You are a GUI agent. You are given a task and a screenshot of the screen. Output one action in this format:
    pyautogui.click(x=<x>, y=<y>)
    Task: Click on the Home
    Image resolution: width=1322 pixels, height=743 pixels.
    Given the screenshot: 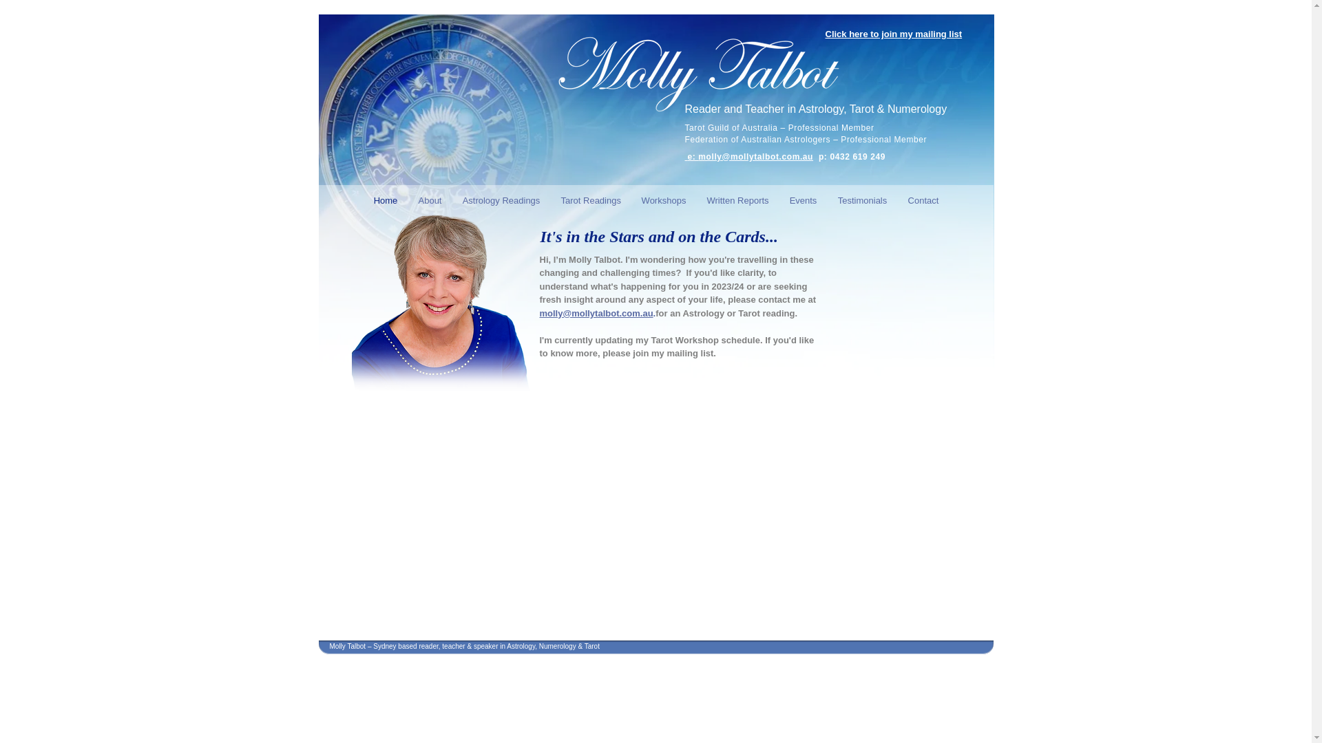 What is the action you would take?
    pyautogui.click(x=386, y=200)
    